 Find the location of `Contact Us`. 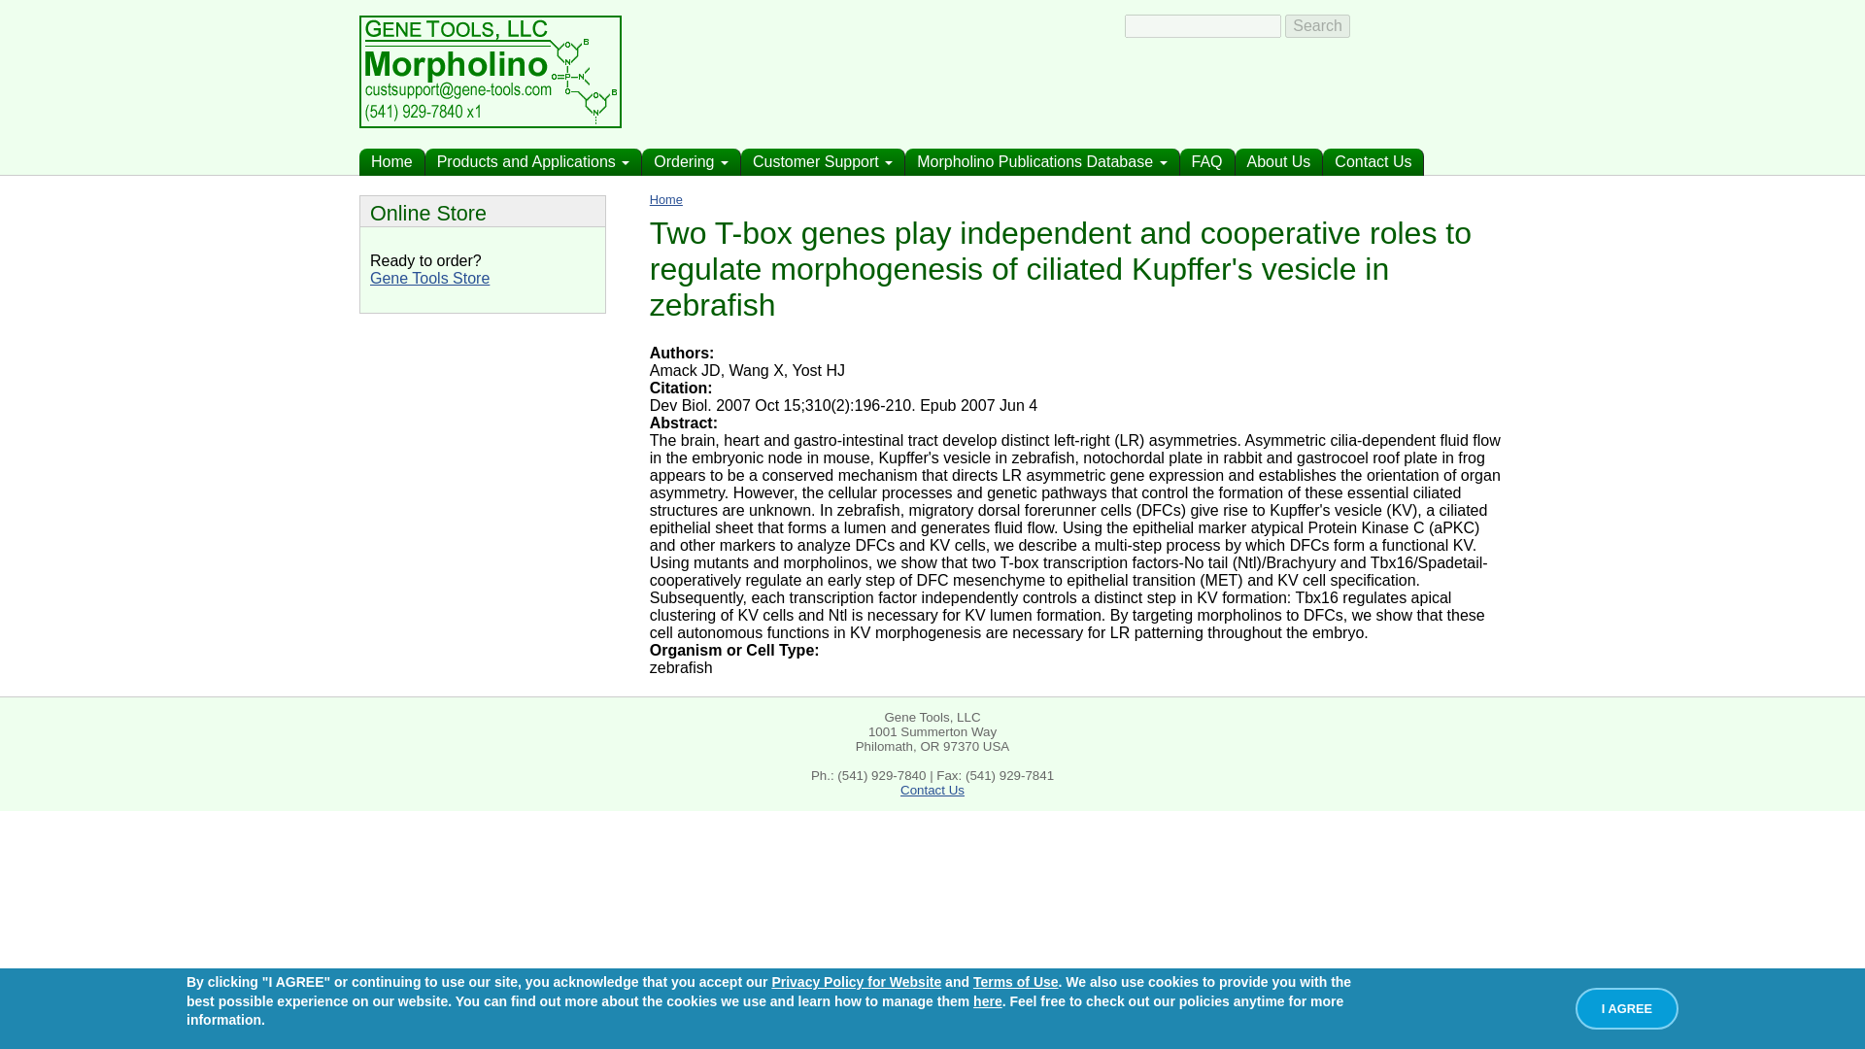

Contact Us is located at coordinates (1373, 162).